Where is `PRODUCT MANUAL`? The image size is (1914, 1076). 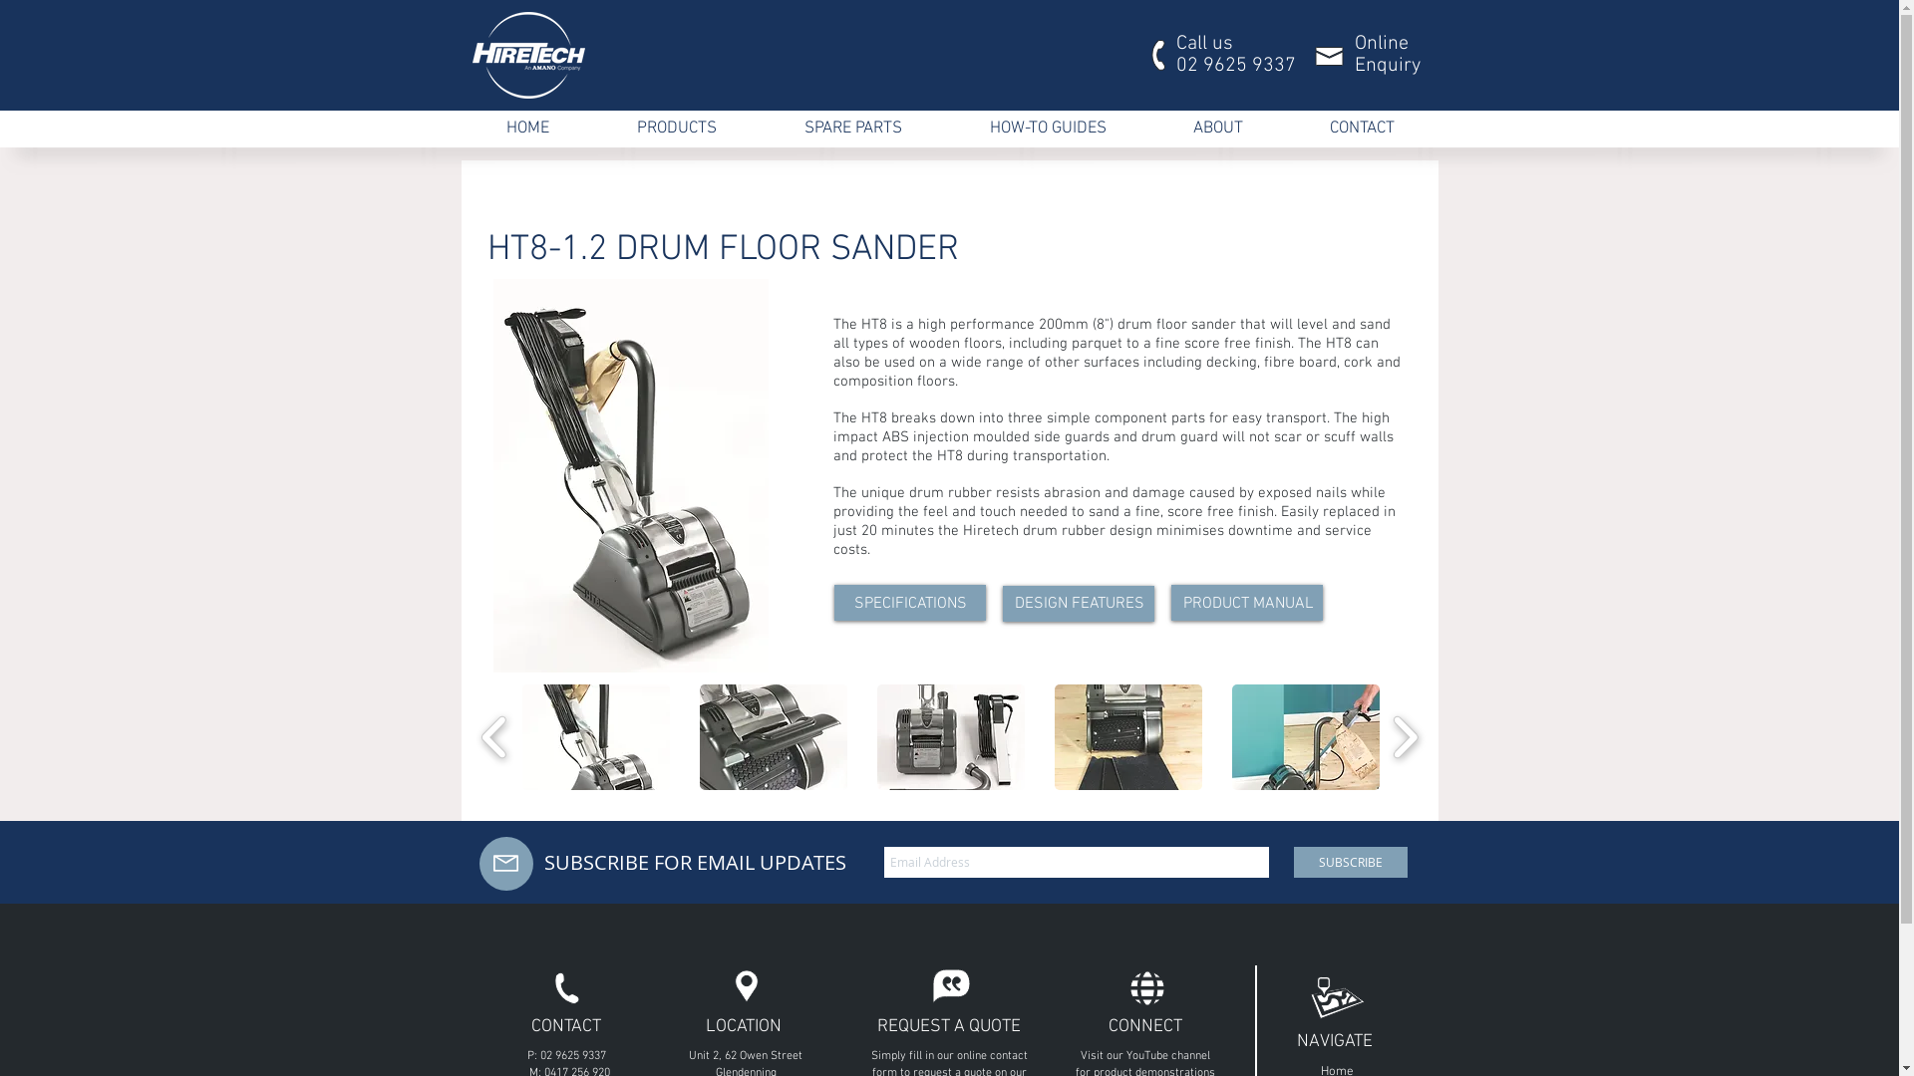 PRODUCT MANUAL is located at coordinates (1247, 602).